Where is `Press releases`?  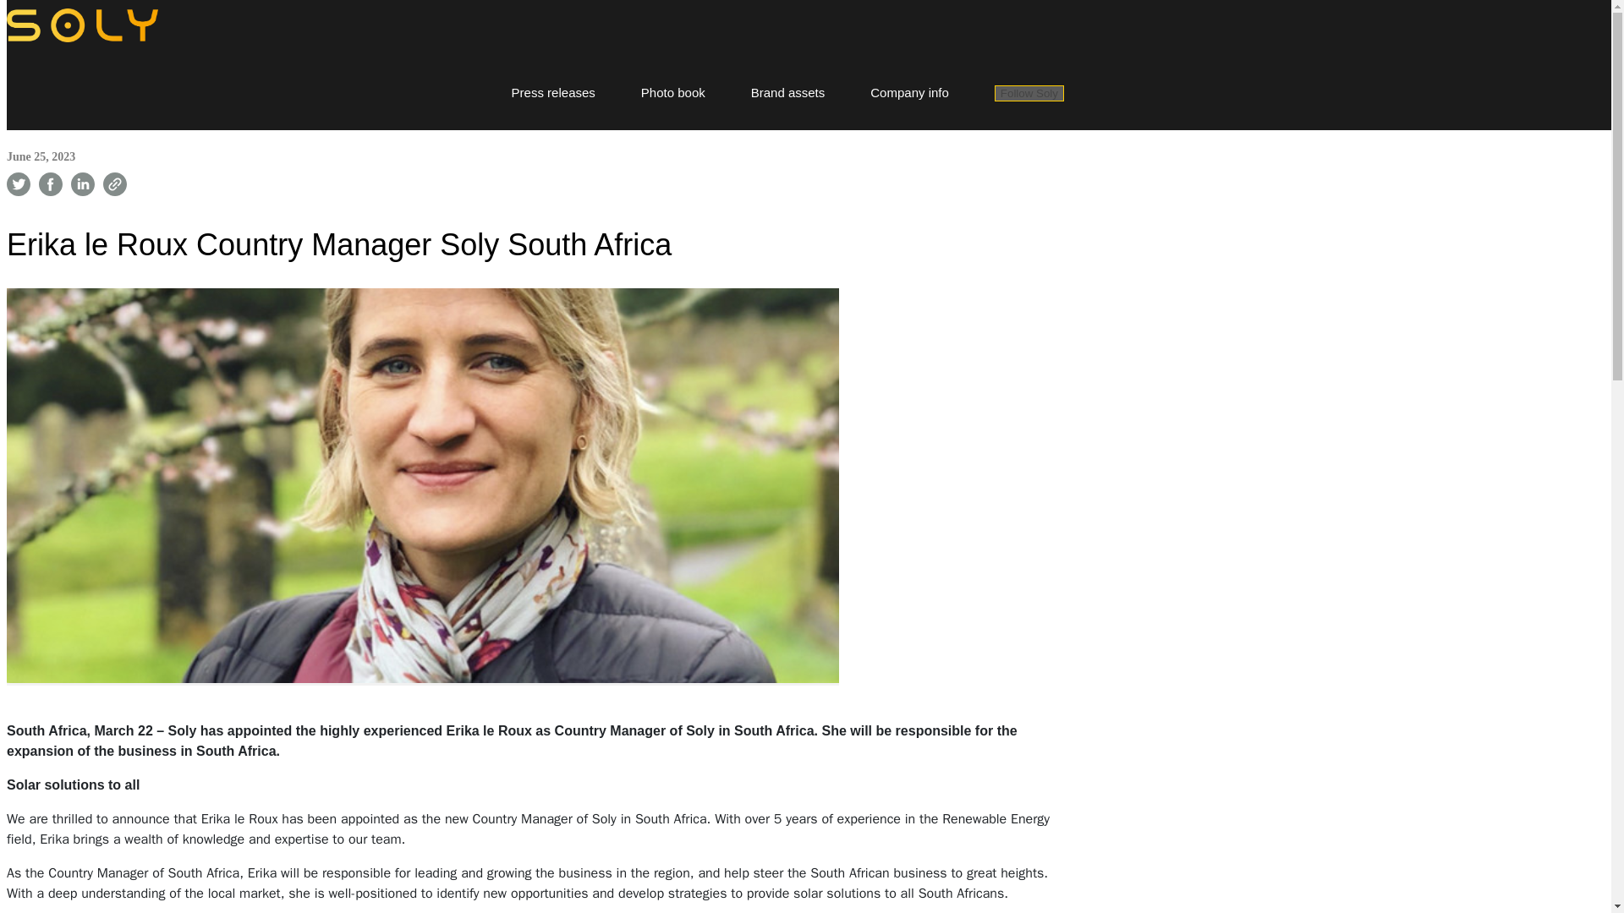
Press releases is located at coordinates (553, 91).